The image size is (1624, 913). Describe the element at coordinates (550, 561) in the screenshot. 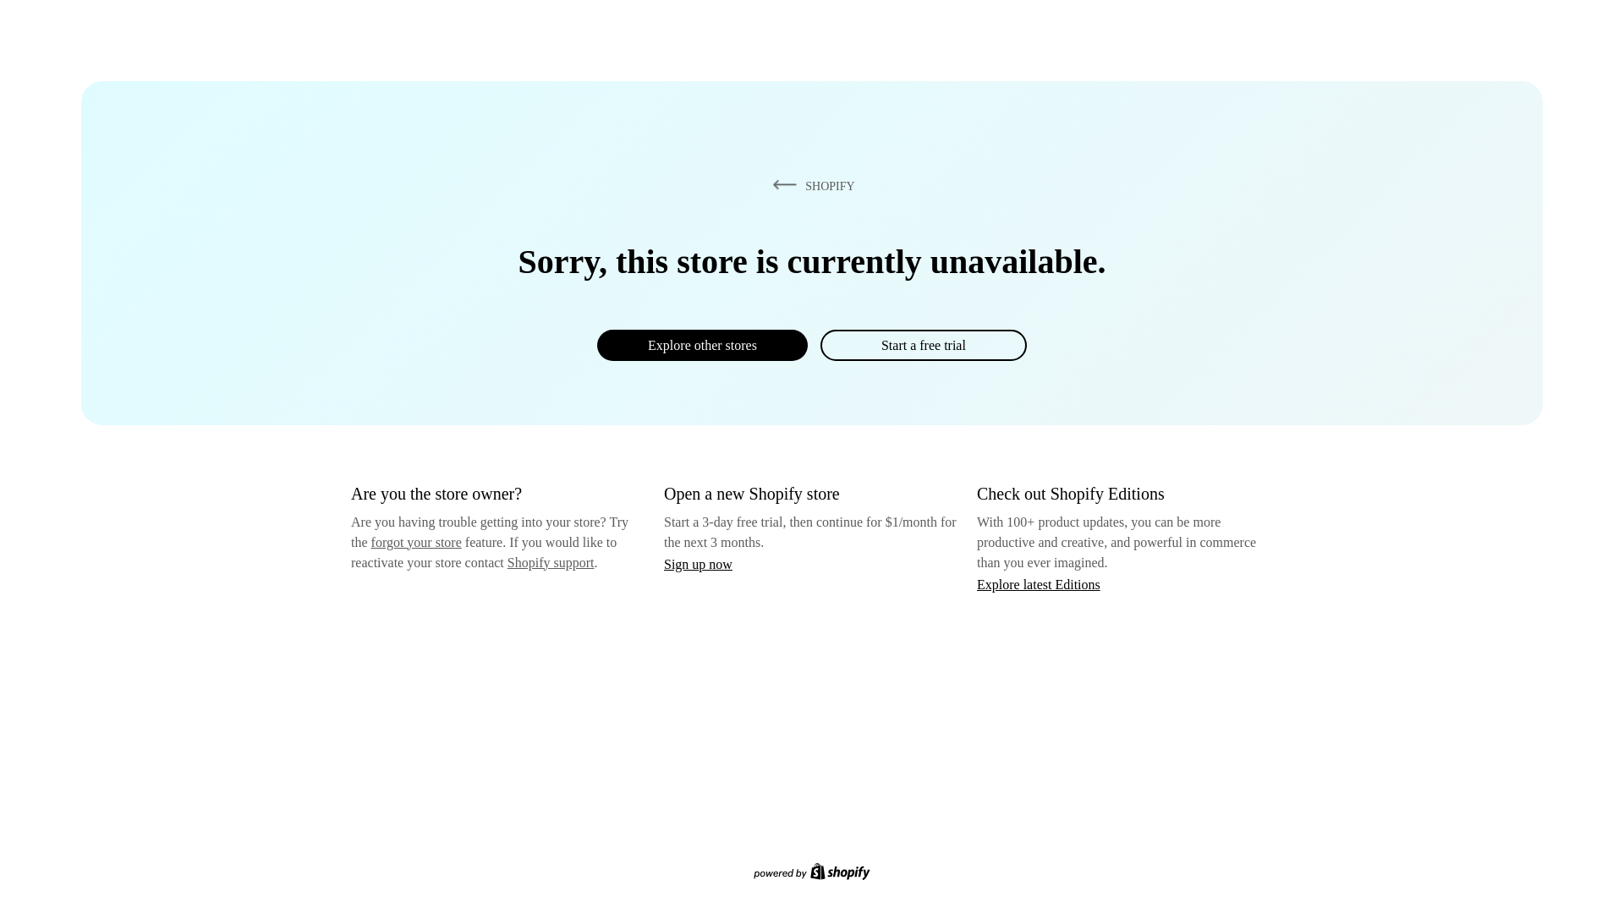

I see `Shopify support` at that location.